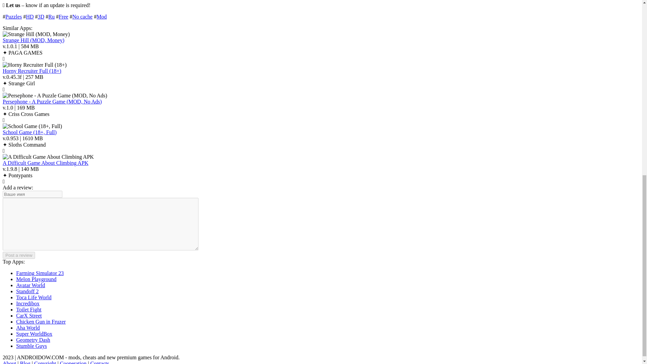 The height and width of the screenshot is (364, 647). I want to click on Puzzles, so click(13, 17).